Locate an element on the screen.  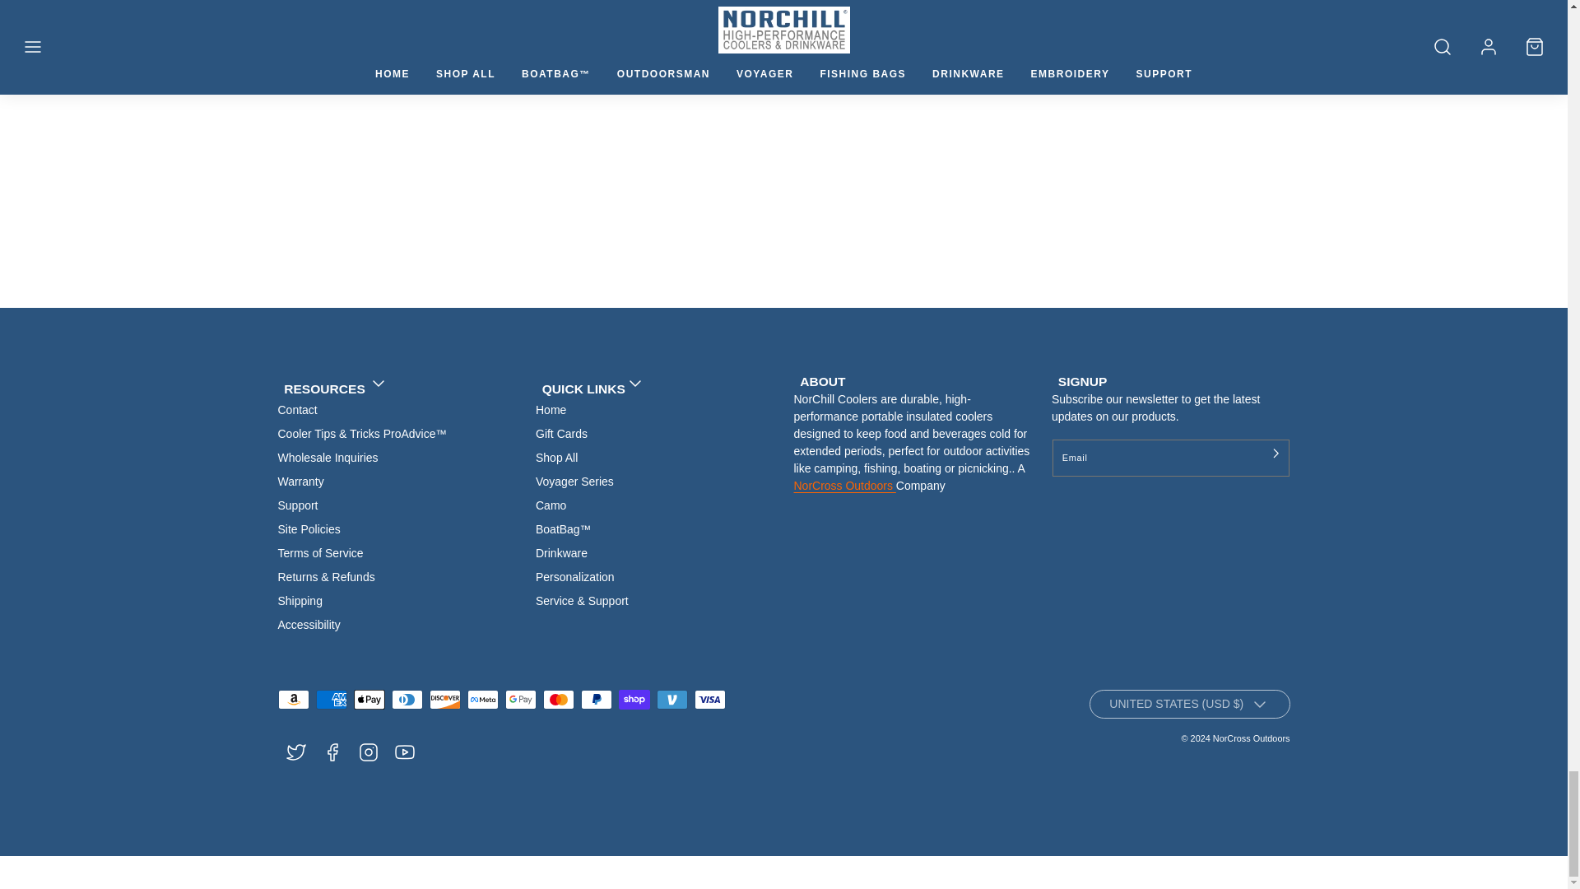
Apple Pay is located at coordinates (369, 700).